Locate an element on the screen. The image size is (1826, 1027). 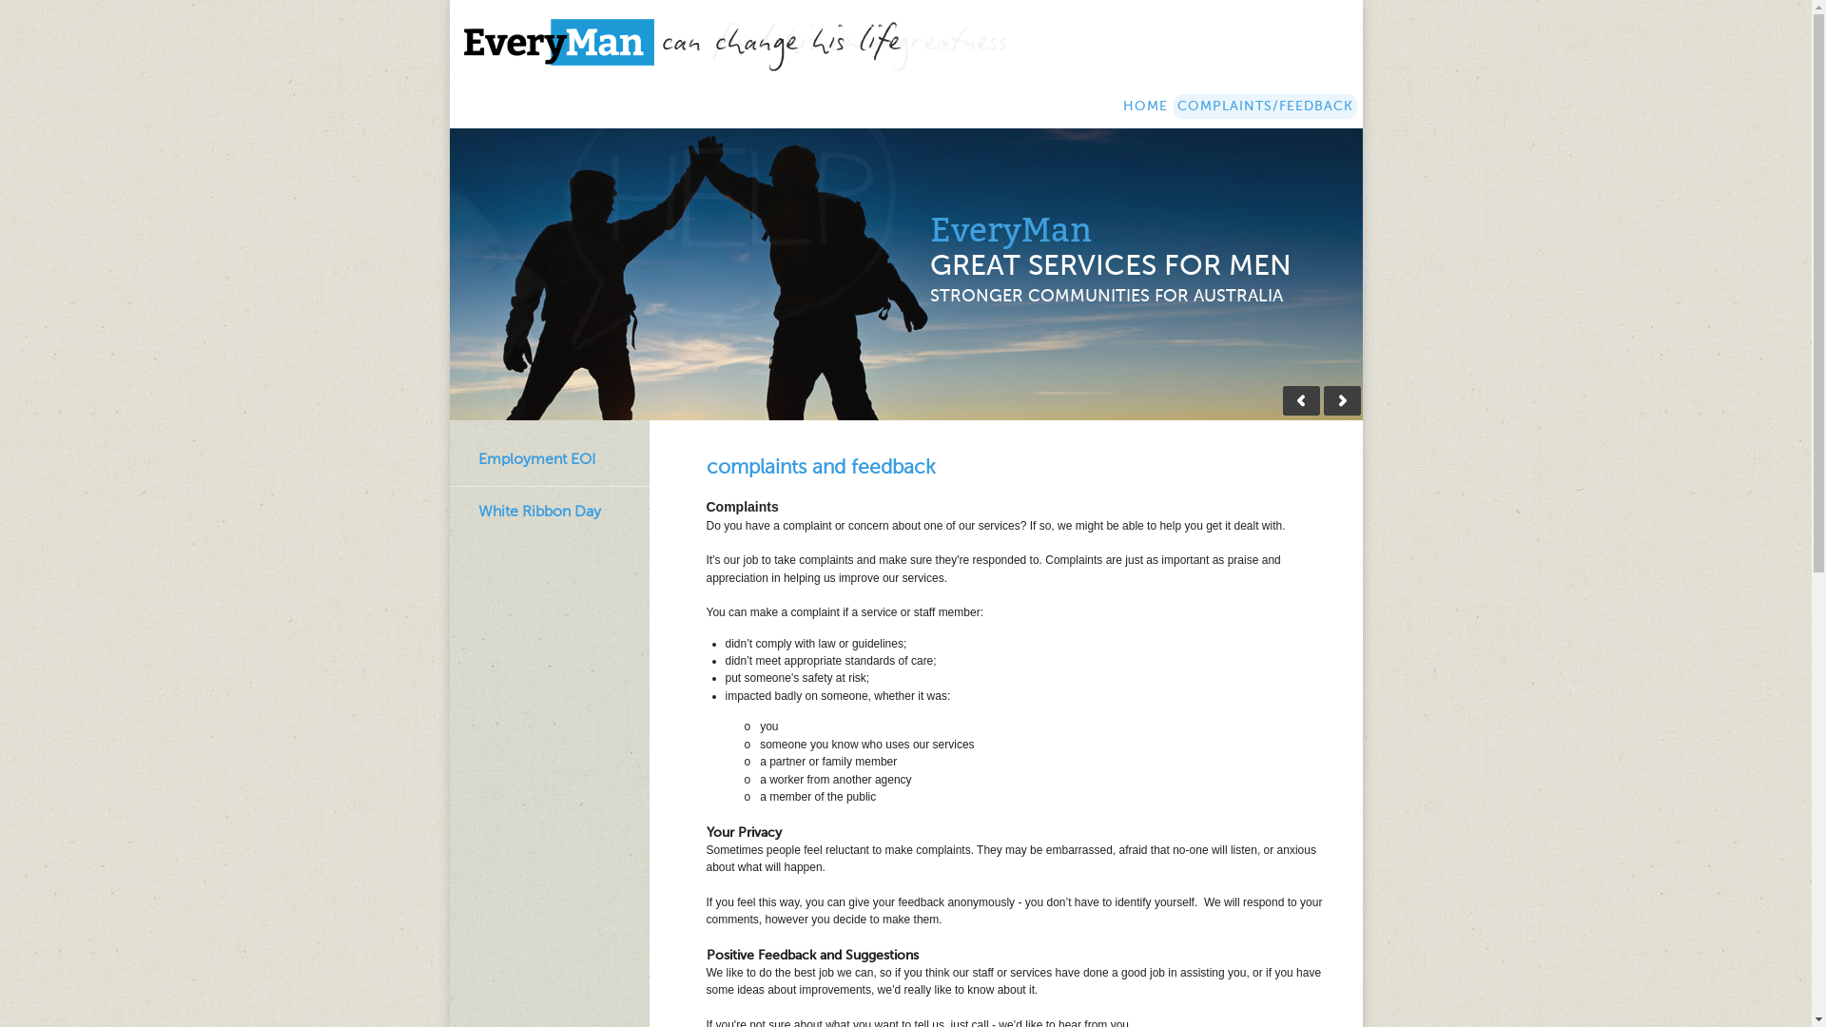
Employment EOI is located at coordinates (536, 460).